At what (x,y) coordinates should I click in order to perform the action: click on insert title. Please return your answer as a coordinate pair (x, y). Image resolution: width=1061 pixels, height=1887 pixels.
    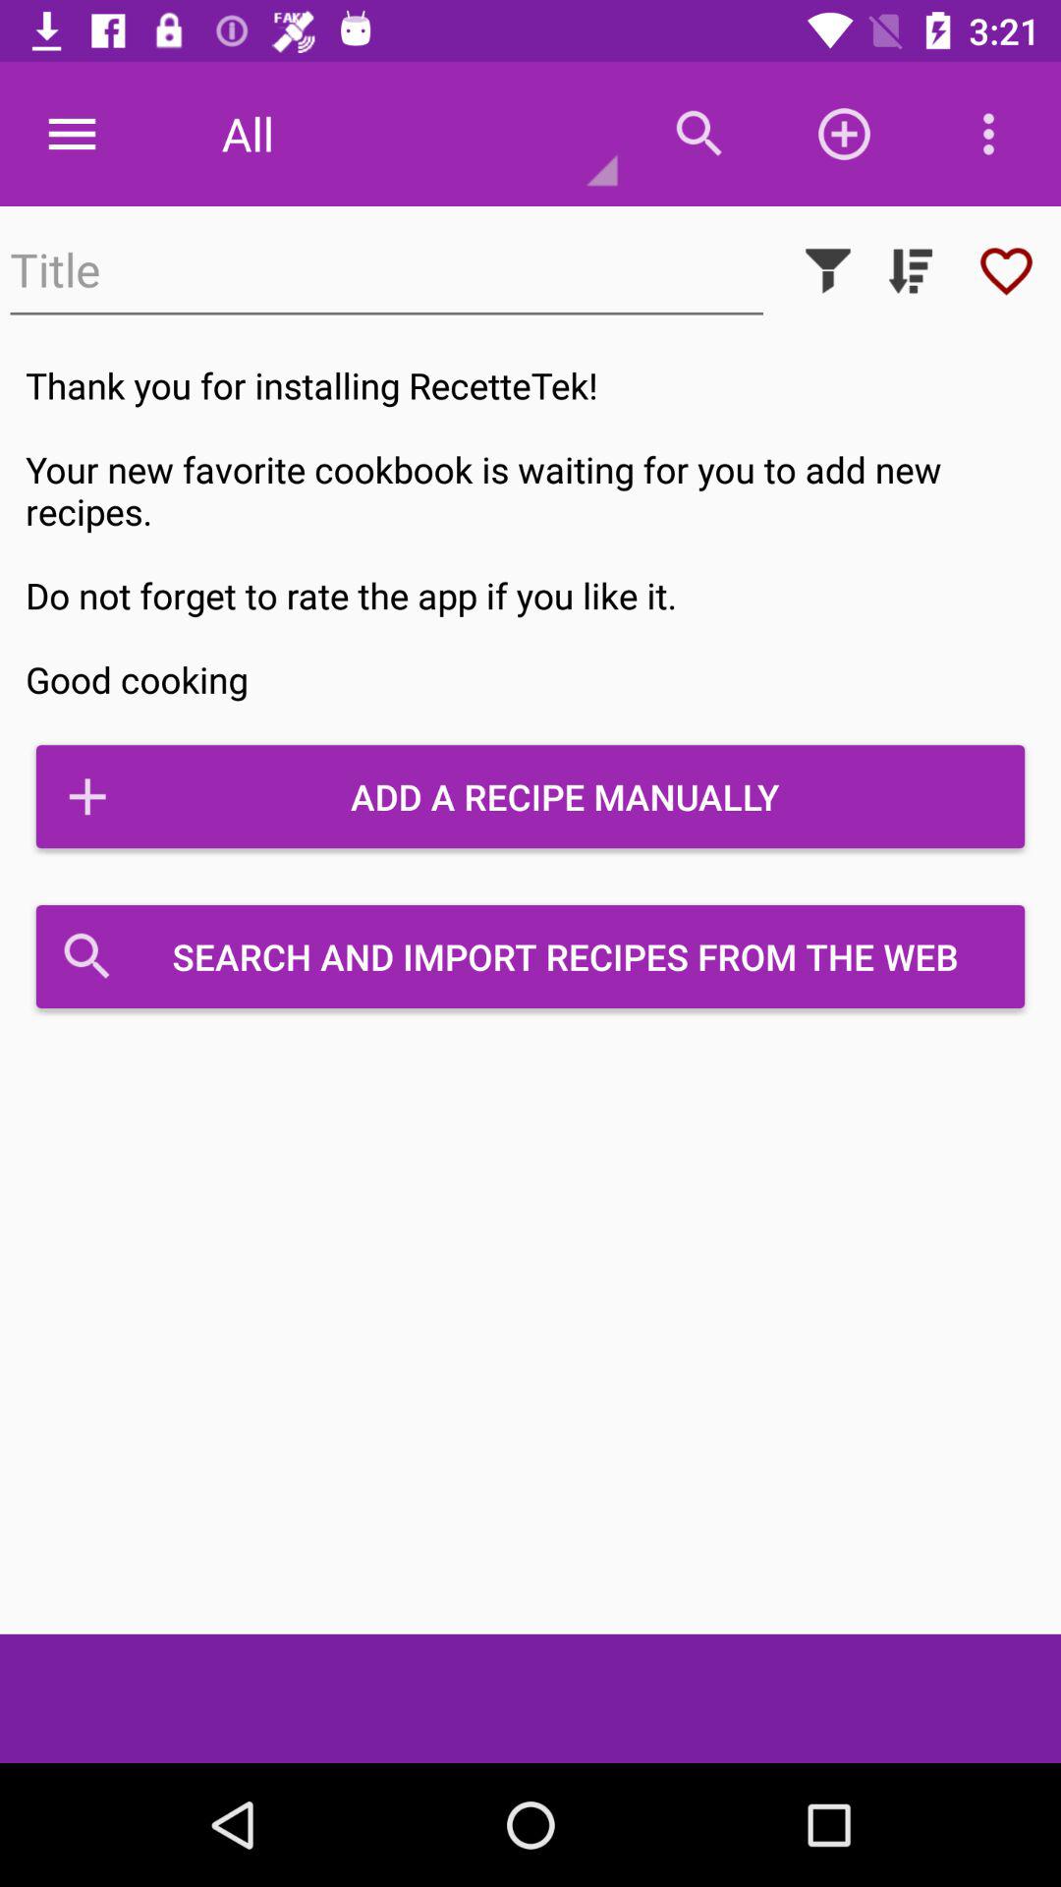
    Looking at the image, I should click on (387, 271).